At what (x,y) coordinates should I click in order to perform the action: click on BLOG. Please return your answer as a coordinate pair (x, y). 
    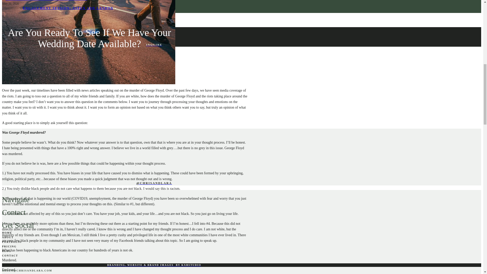
    Looking at the image, I should click on (7, 251).